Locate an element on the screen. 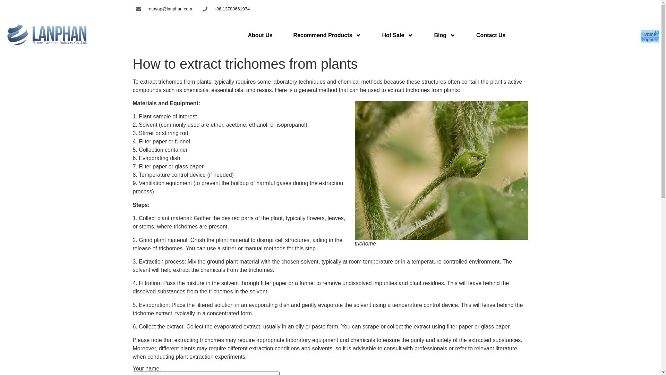 The width and height of the screenshot is (666, 375). Hot Sale is located at coordinates (398, 35).